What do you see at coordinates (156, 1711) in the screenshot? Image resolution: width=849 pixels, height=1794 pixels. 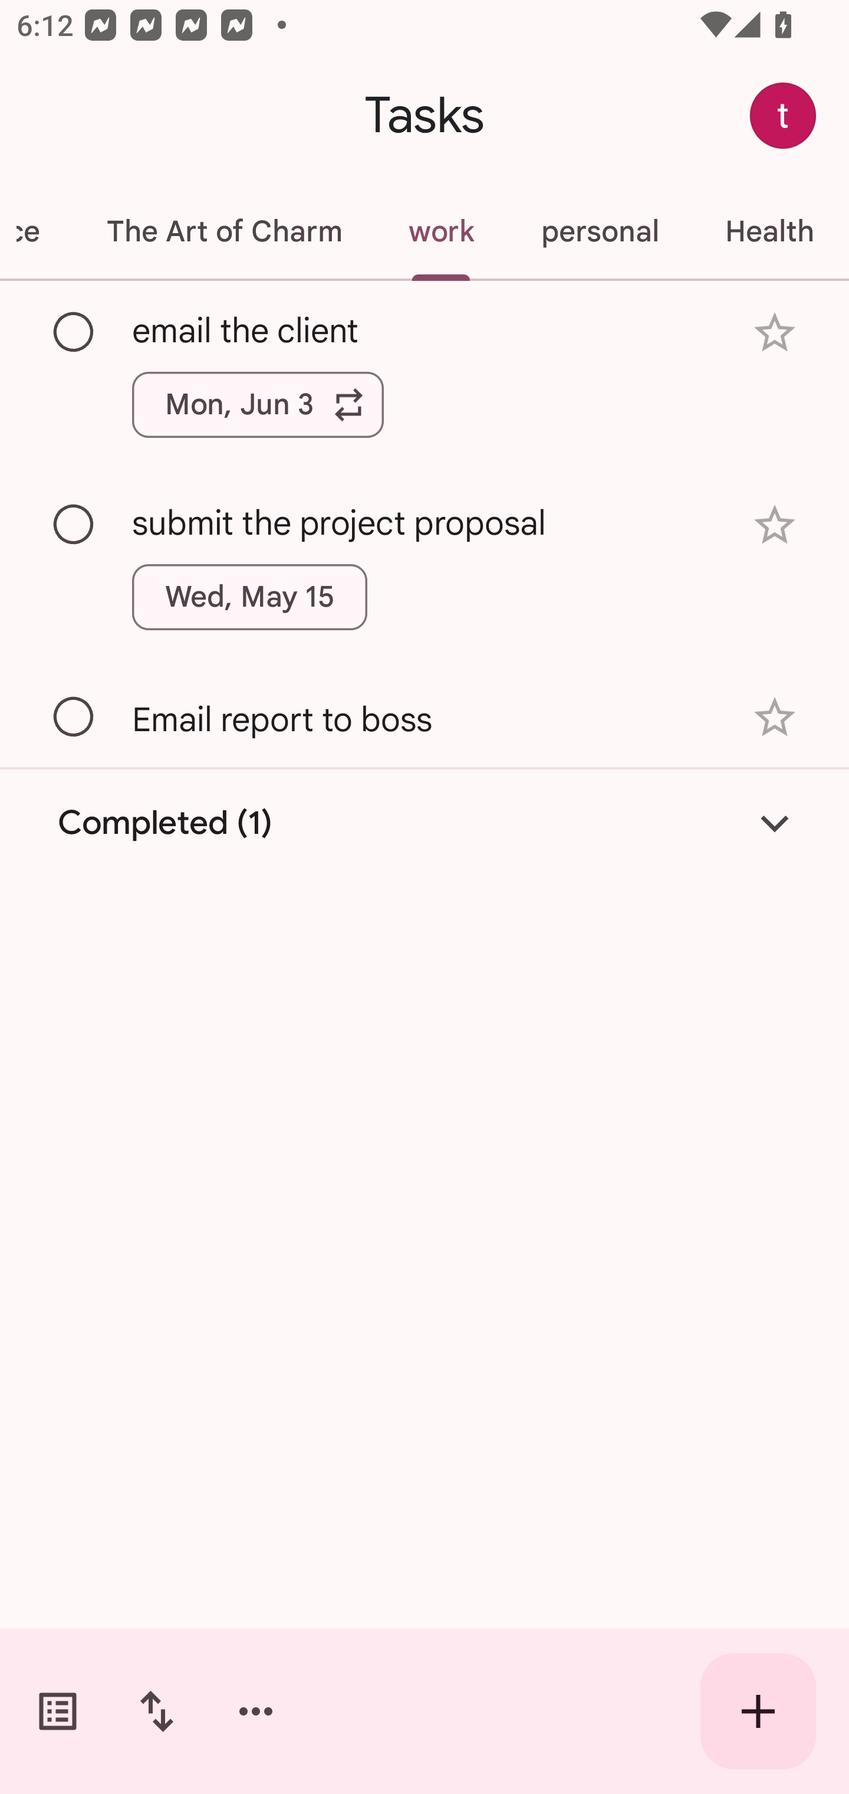 I see `Change sort order` at bounding box center [156, 1711].